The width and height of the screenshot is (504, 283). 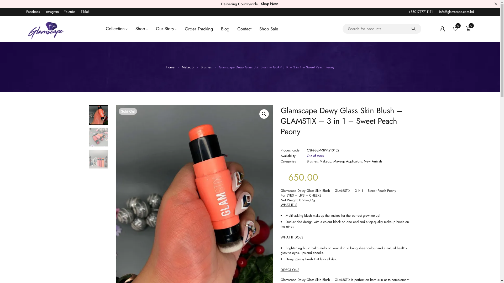 What do you see at coordinates (456, 12) in the screenshot?
I see `info@glamscape.com.bd` at bounding box center [456, 12].